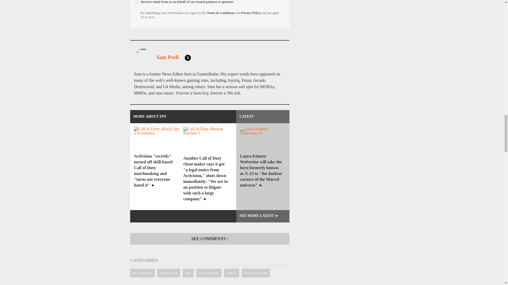 Image resolution: width=508 pixels, height=285 pixels. Describe the element at coordinates (137, 2) in the screenshot. I see `on` at that location.